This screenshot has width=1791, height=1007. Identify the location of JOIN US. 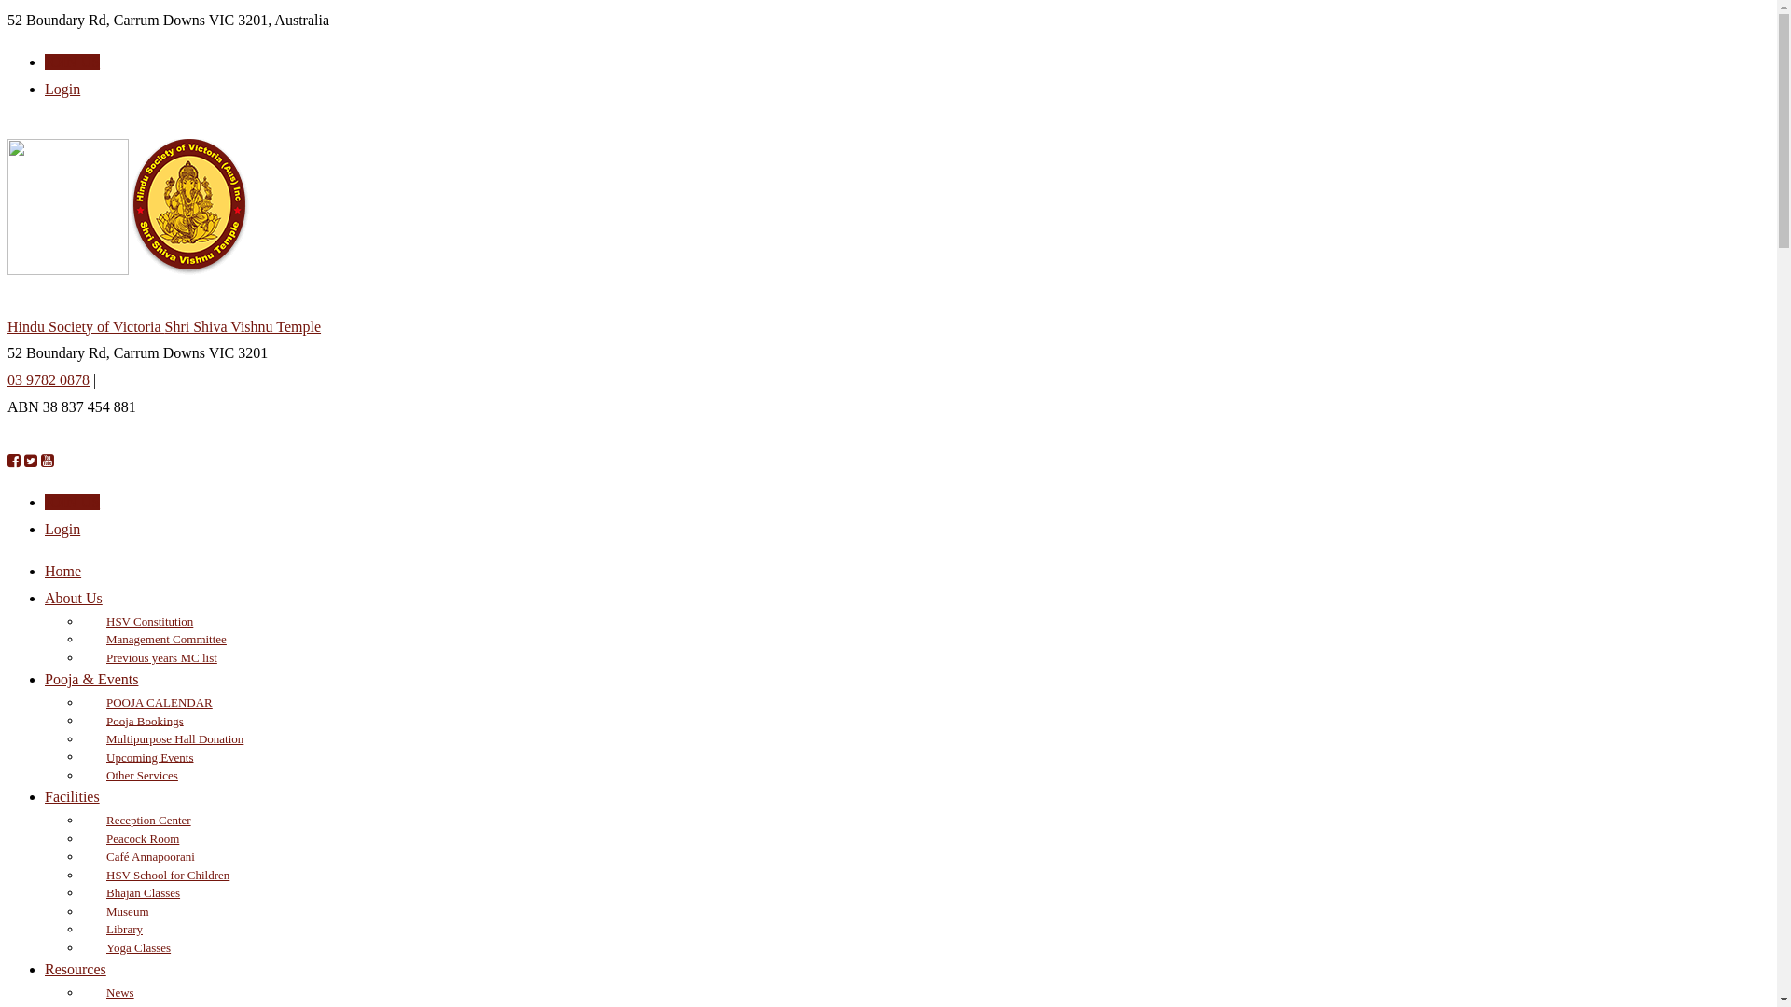
(73, 502).